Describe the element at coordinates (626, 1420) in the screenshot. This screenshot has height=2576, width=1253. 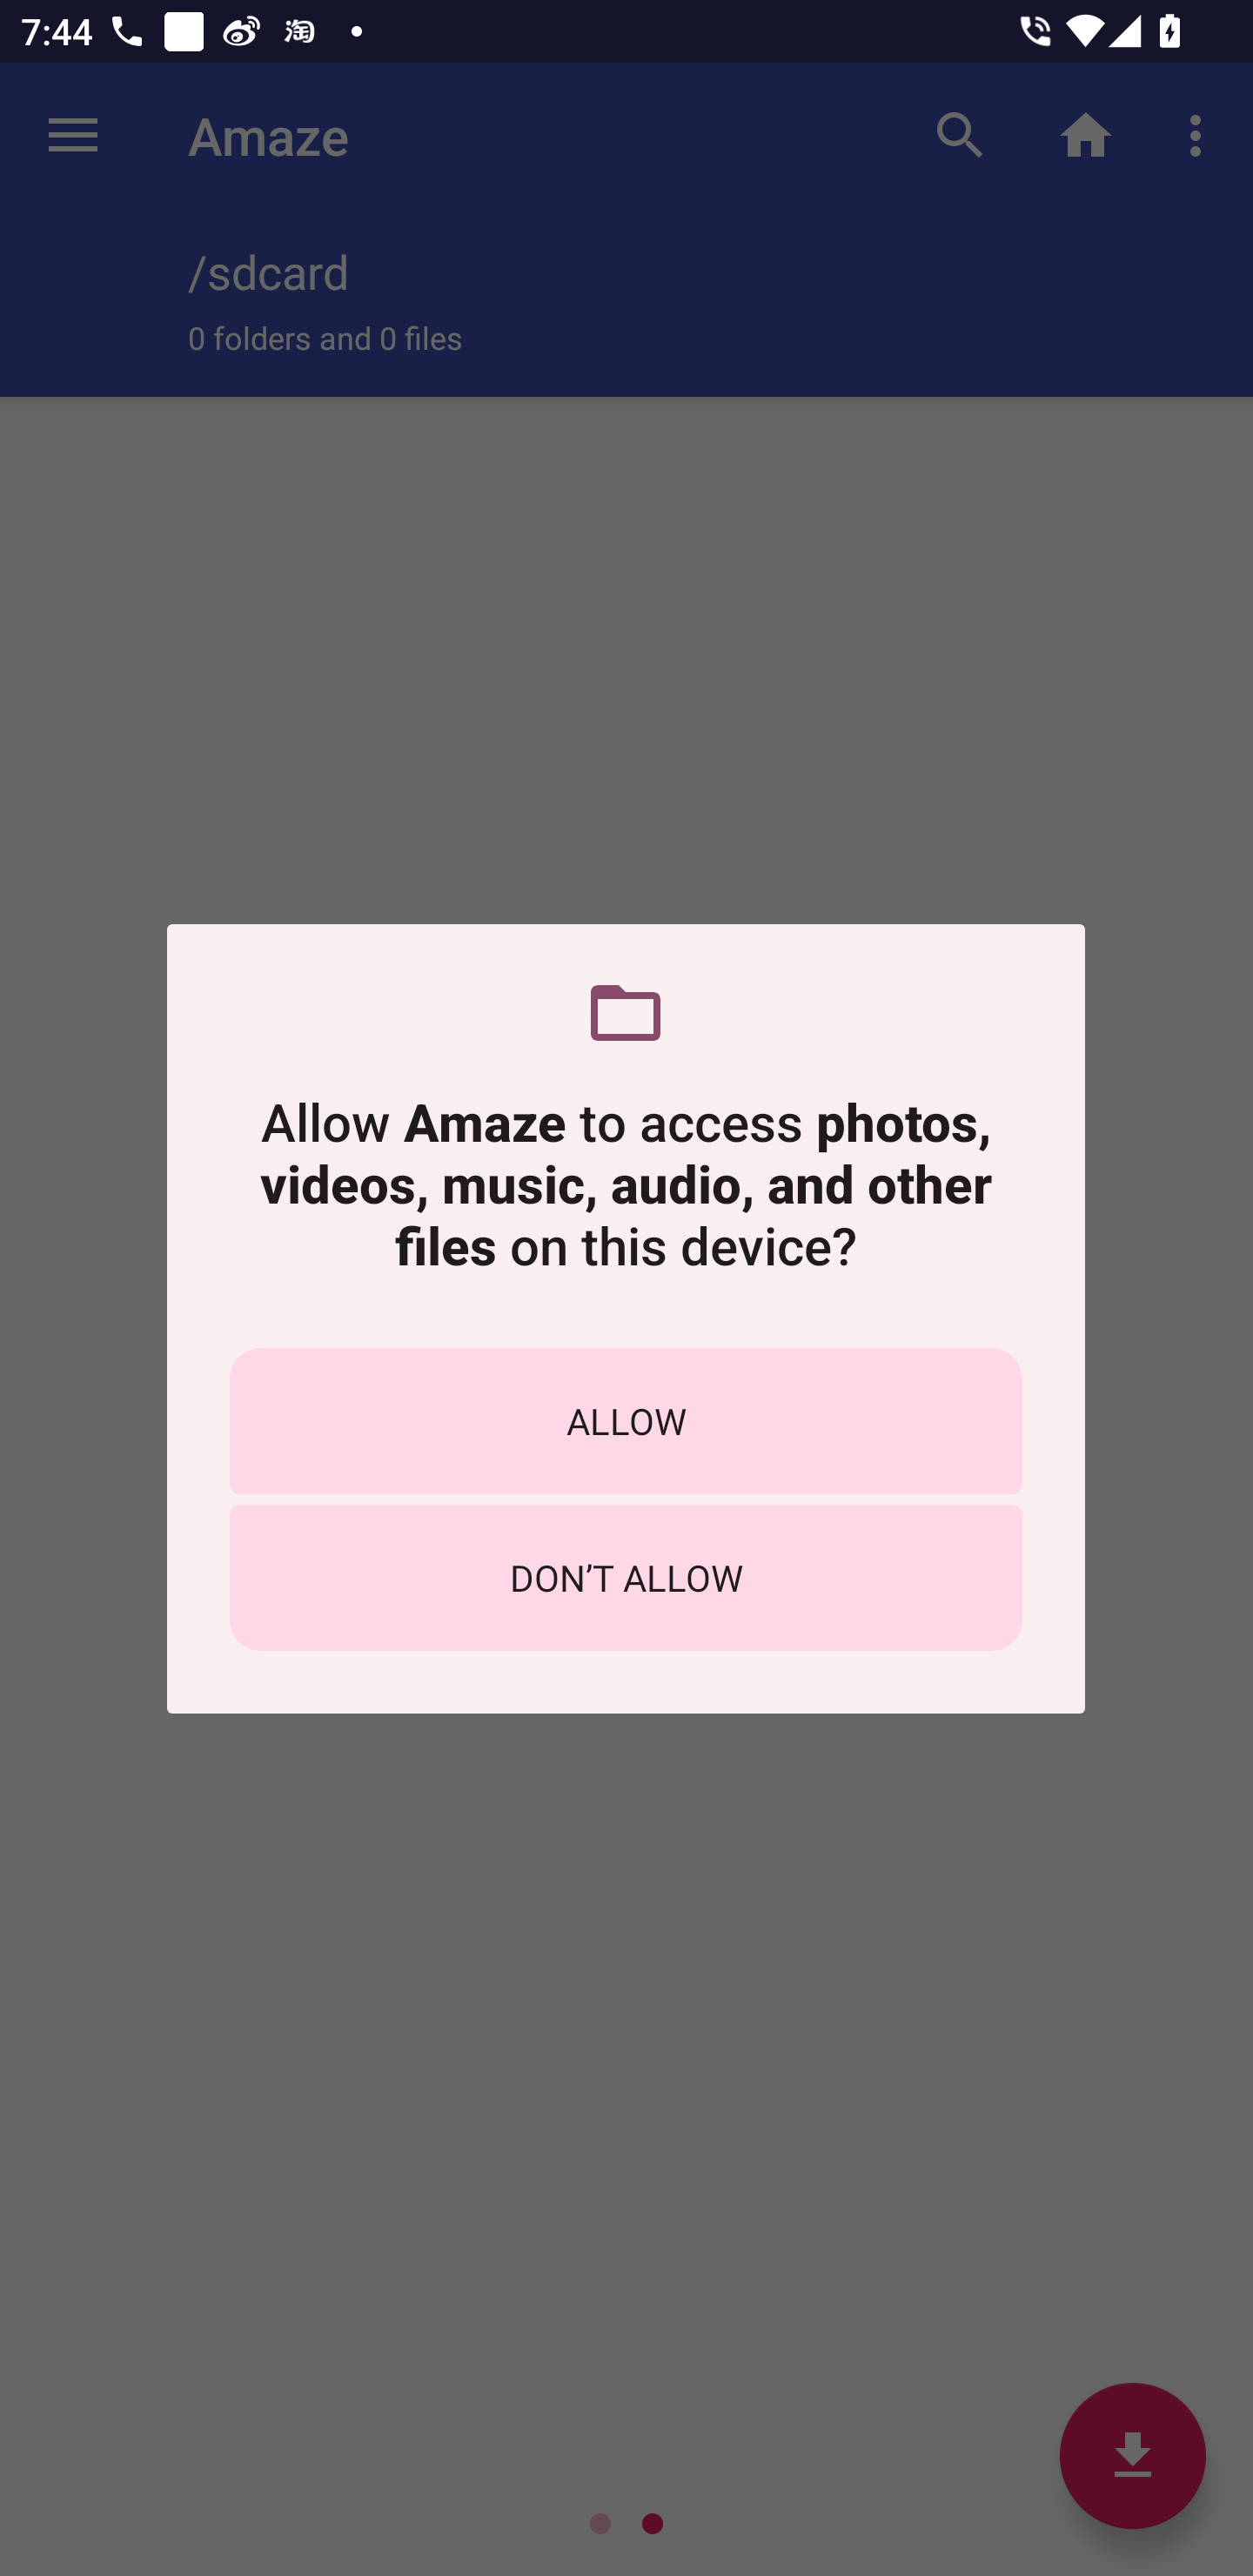
I see `ALLOW` at that location.